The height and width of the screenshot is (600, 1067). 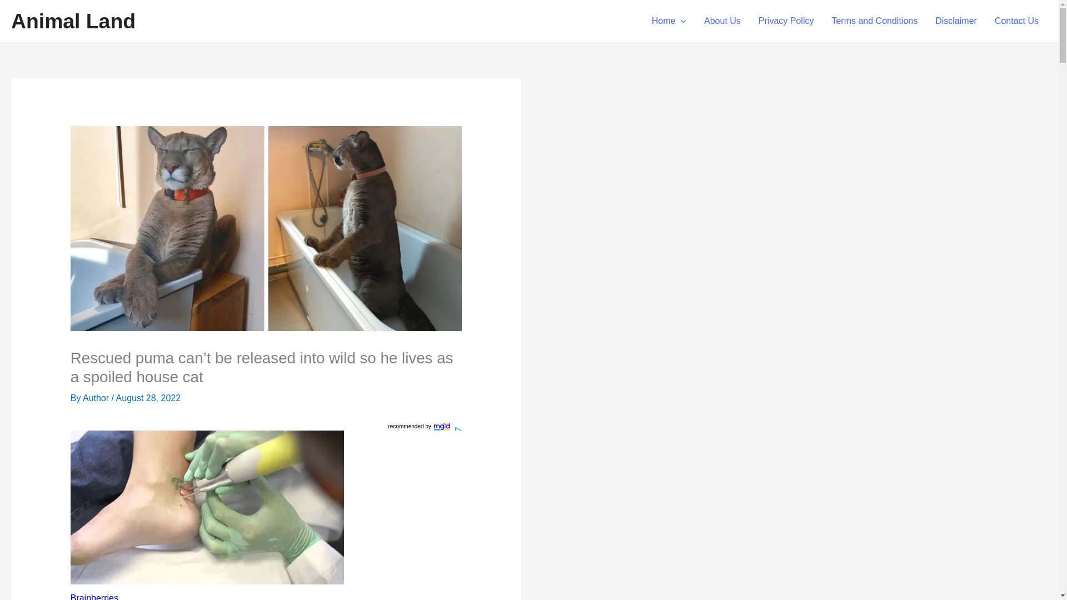 What do you see at coordinates (786, 21) in the screenshot?
I see `Privacy Policy` at bounding box center [786, 21].